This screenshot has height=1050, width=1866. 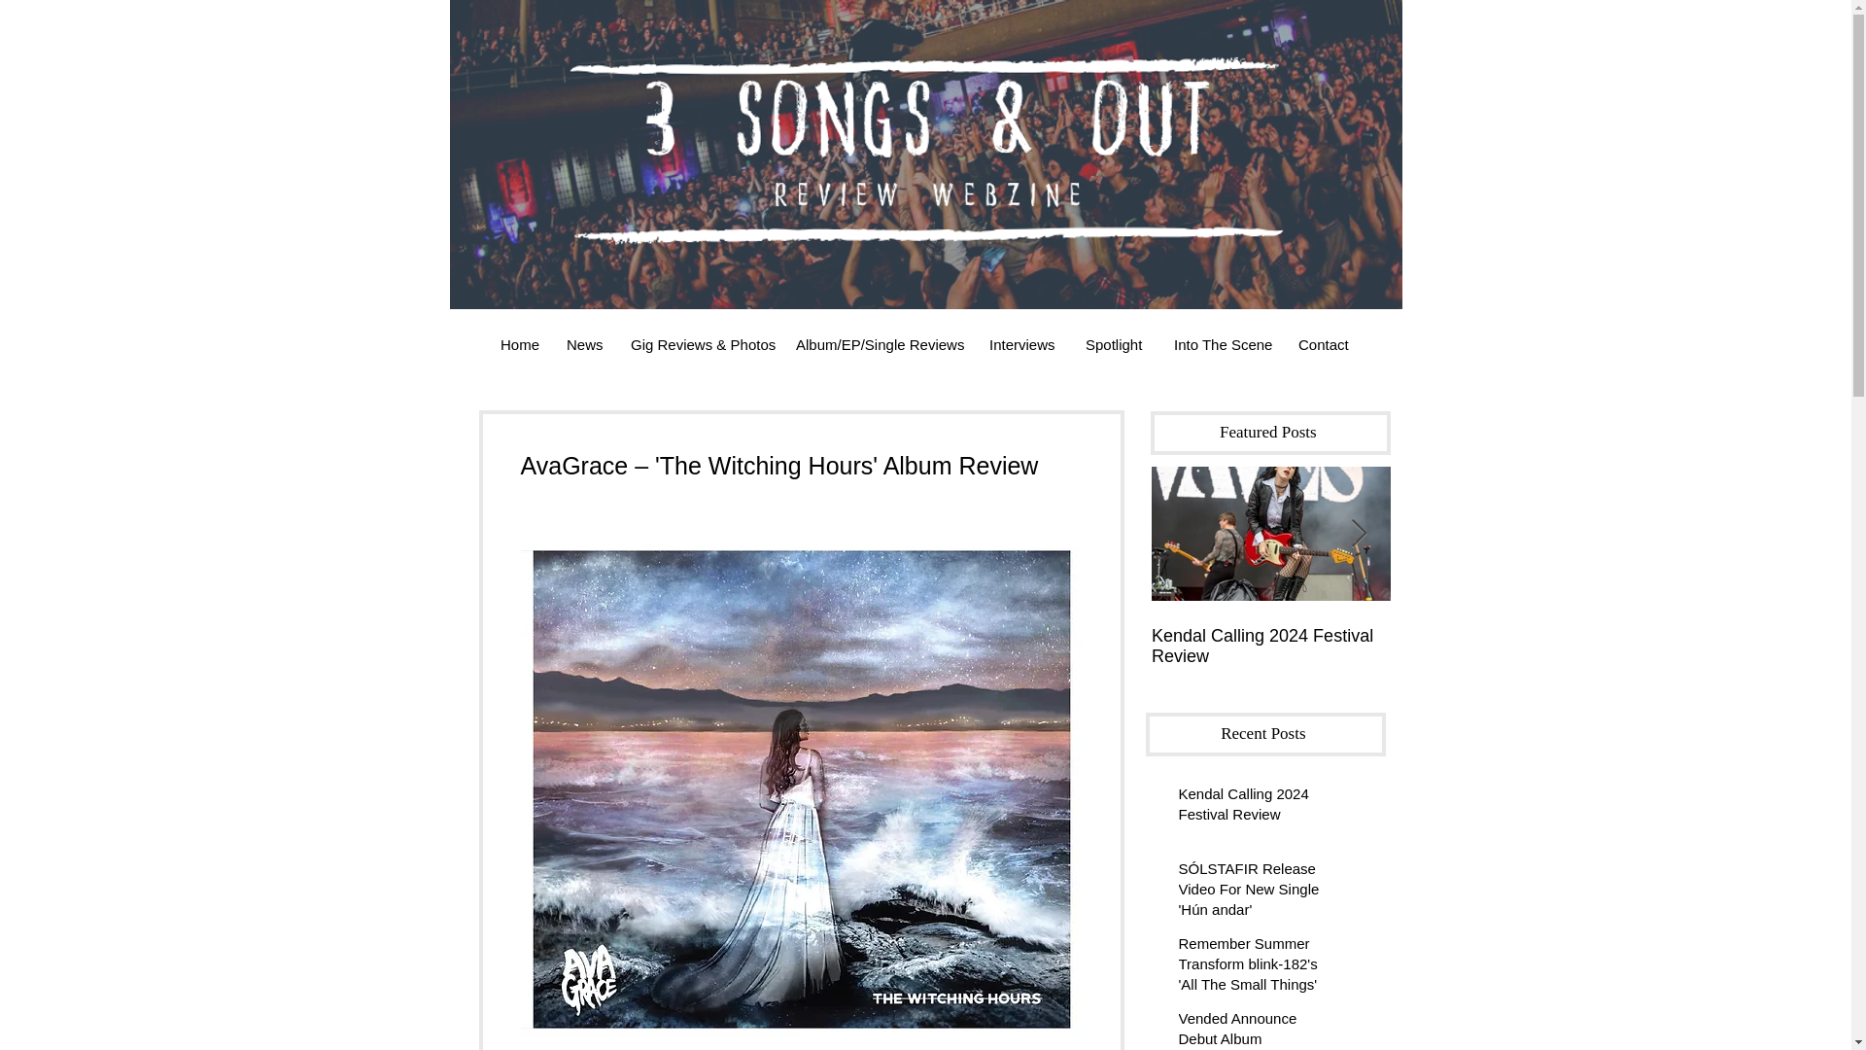 What do you see at coordinates (583, 344) in the screenshot?
I see `News` at bounding box center [583, 344].